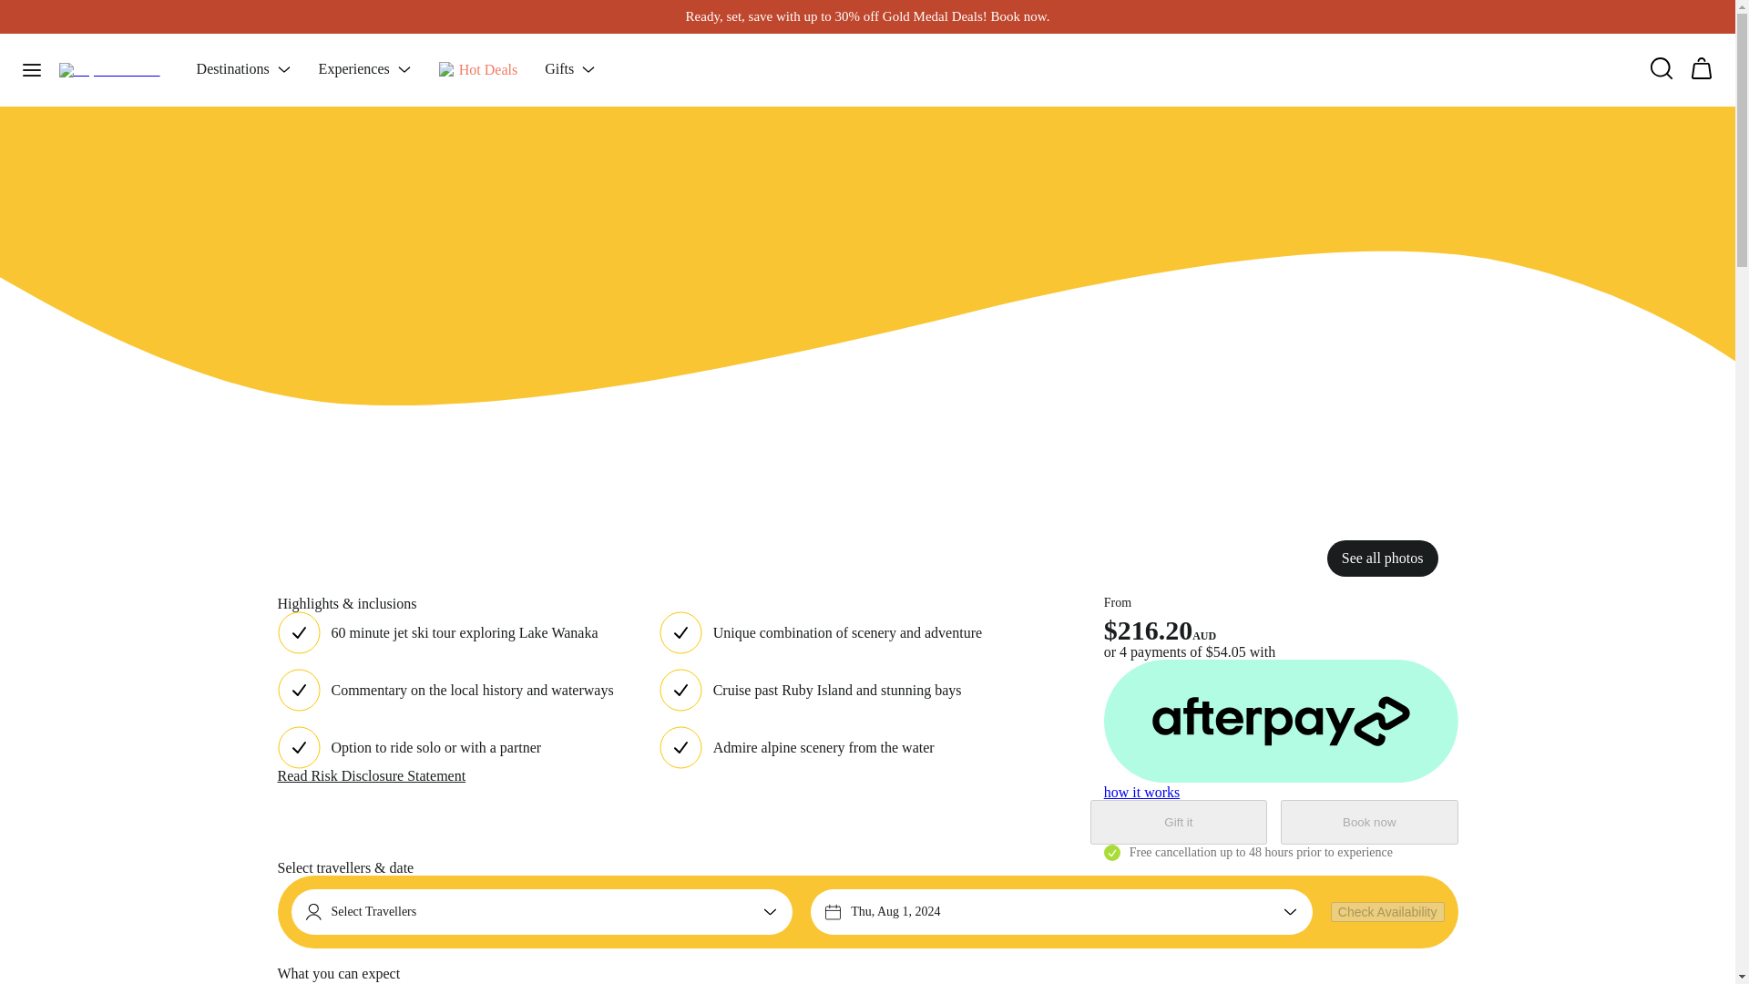 The image size is (1749, 984). Describe the element at coordinates (1142, 792) in the screenshot. I see `how it works` at that location.